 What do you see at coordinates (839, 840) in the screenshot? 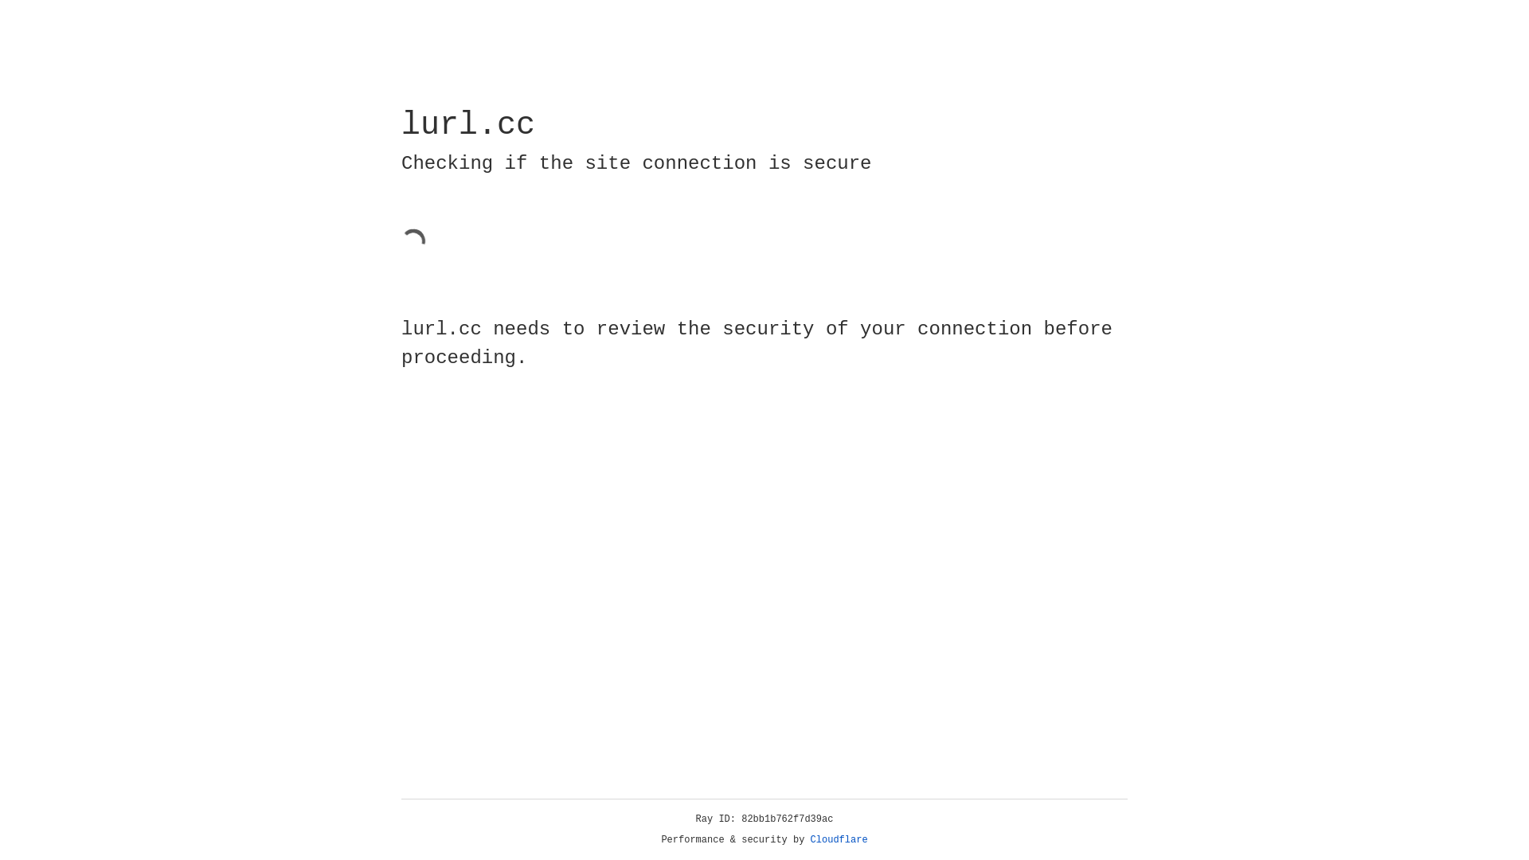
I see `Cloudflare` at bounding box center [839, 840].